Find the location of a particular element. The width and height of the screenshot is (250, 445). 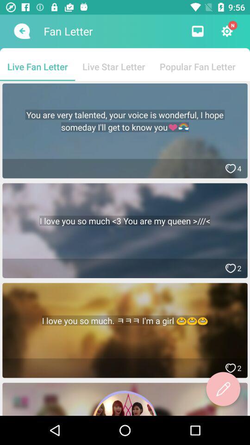

write is located at coordinates (223, 389).